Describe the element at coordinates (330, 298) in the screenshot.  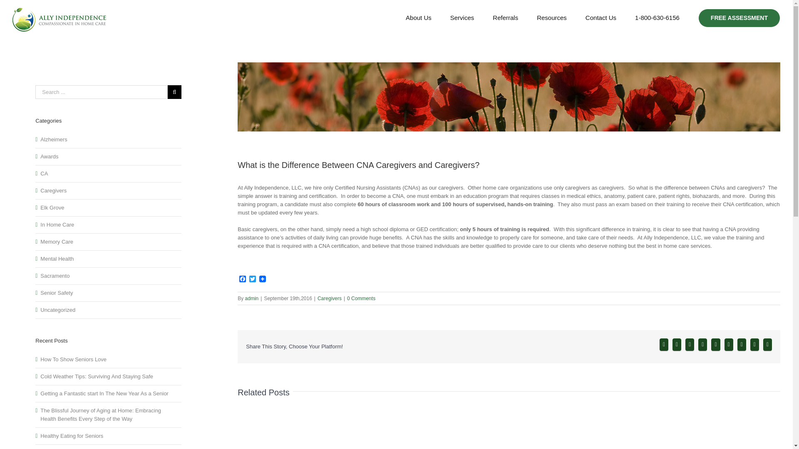
I see `Caregivers` at that location.